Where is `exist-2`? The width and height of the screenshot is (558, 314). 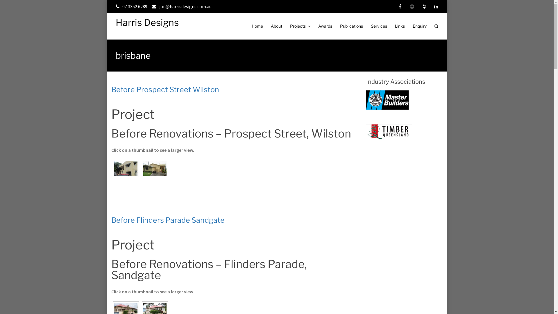 exist-2 is located at coordinates (155, 169).